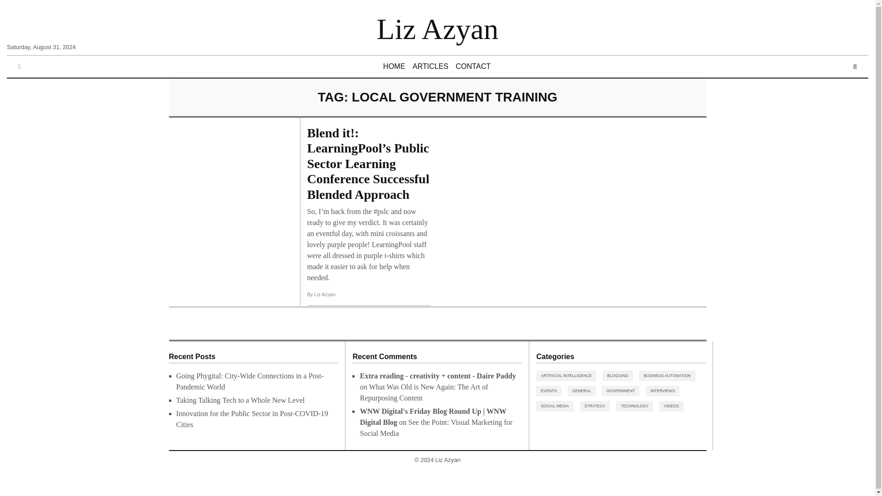 Image resolution: width=882 pixels, height=496 pixels. I want to click on VIDEOS, so click(671, 406).